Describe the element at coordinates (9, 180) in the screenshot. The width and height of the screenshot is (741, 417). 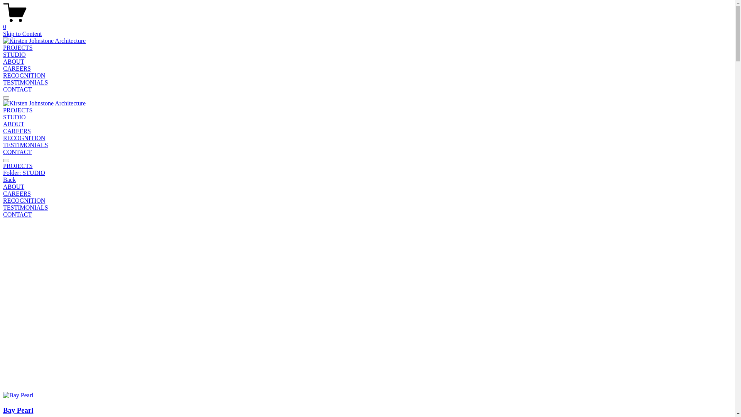
I see `Back` at that location.